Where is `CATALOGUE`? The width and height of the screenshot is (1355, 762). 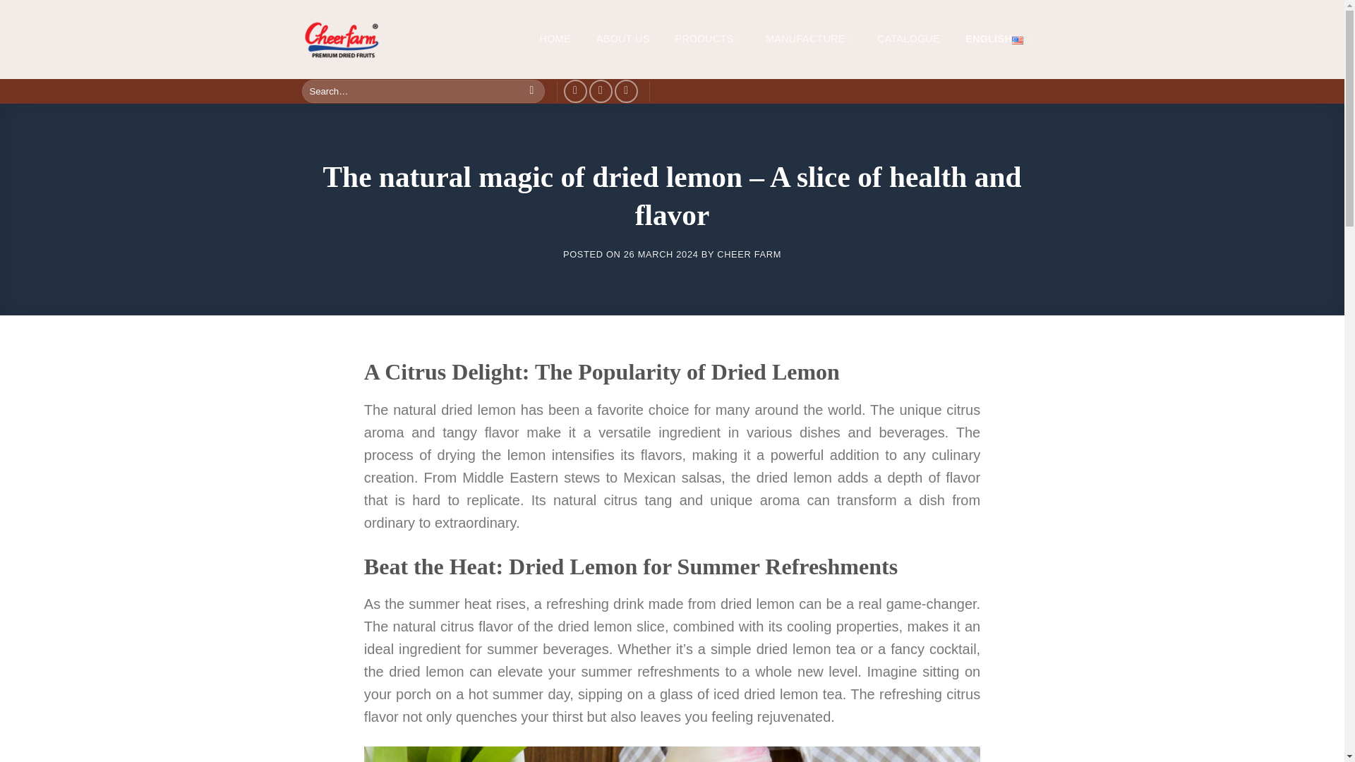
CATALOGUE is located at coordinates (908, 39).